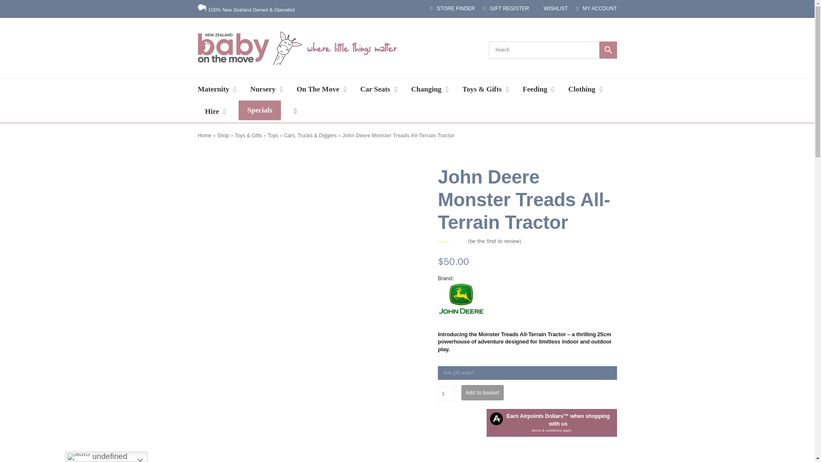  I want to click on MY ACCOUNT, so click(596, 9).